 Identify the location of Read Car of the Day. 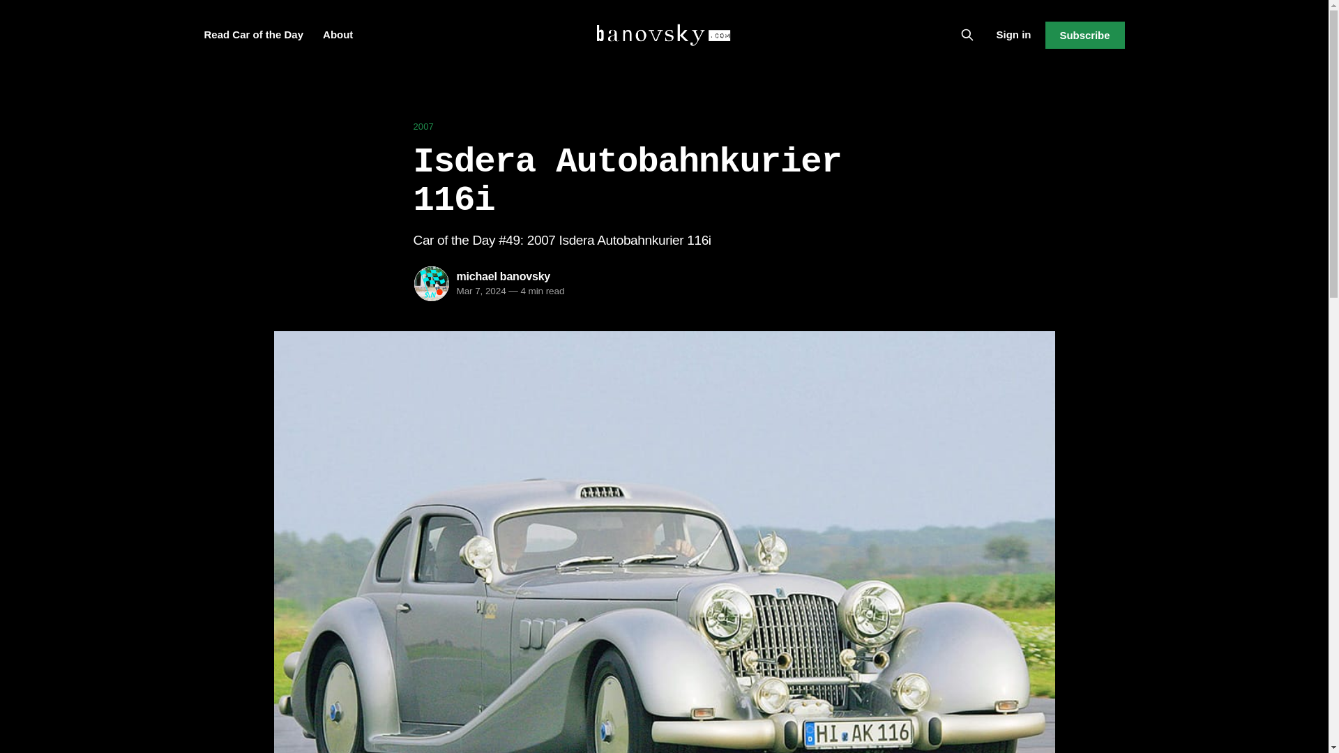
(253, 35).